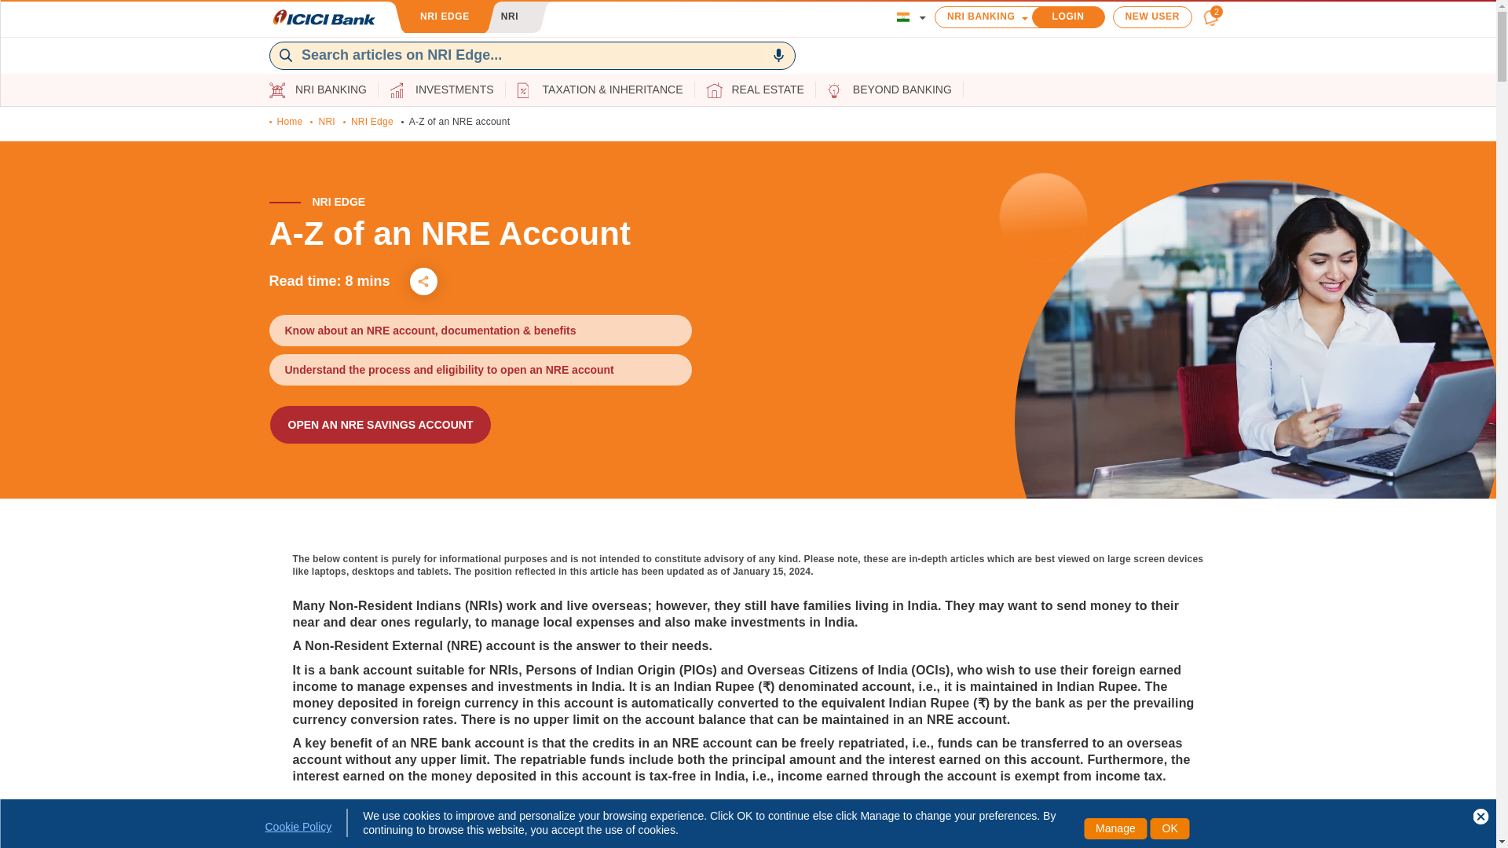 The image size is (1508, 848). I want to click on LOGIN, so click(1068, 16).